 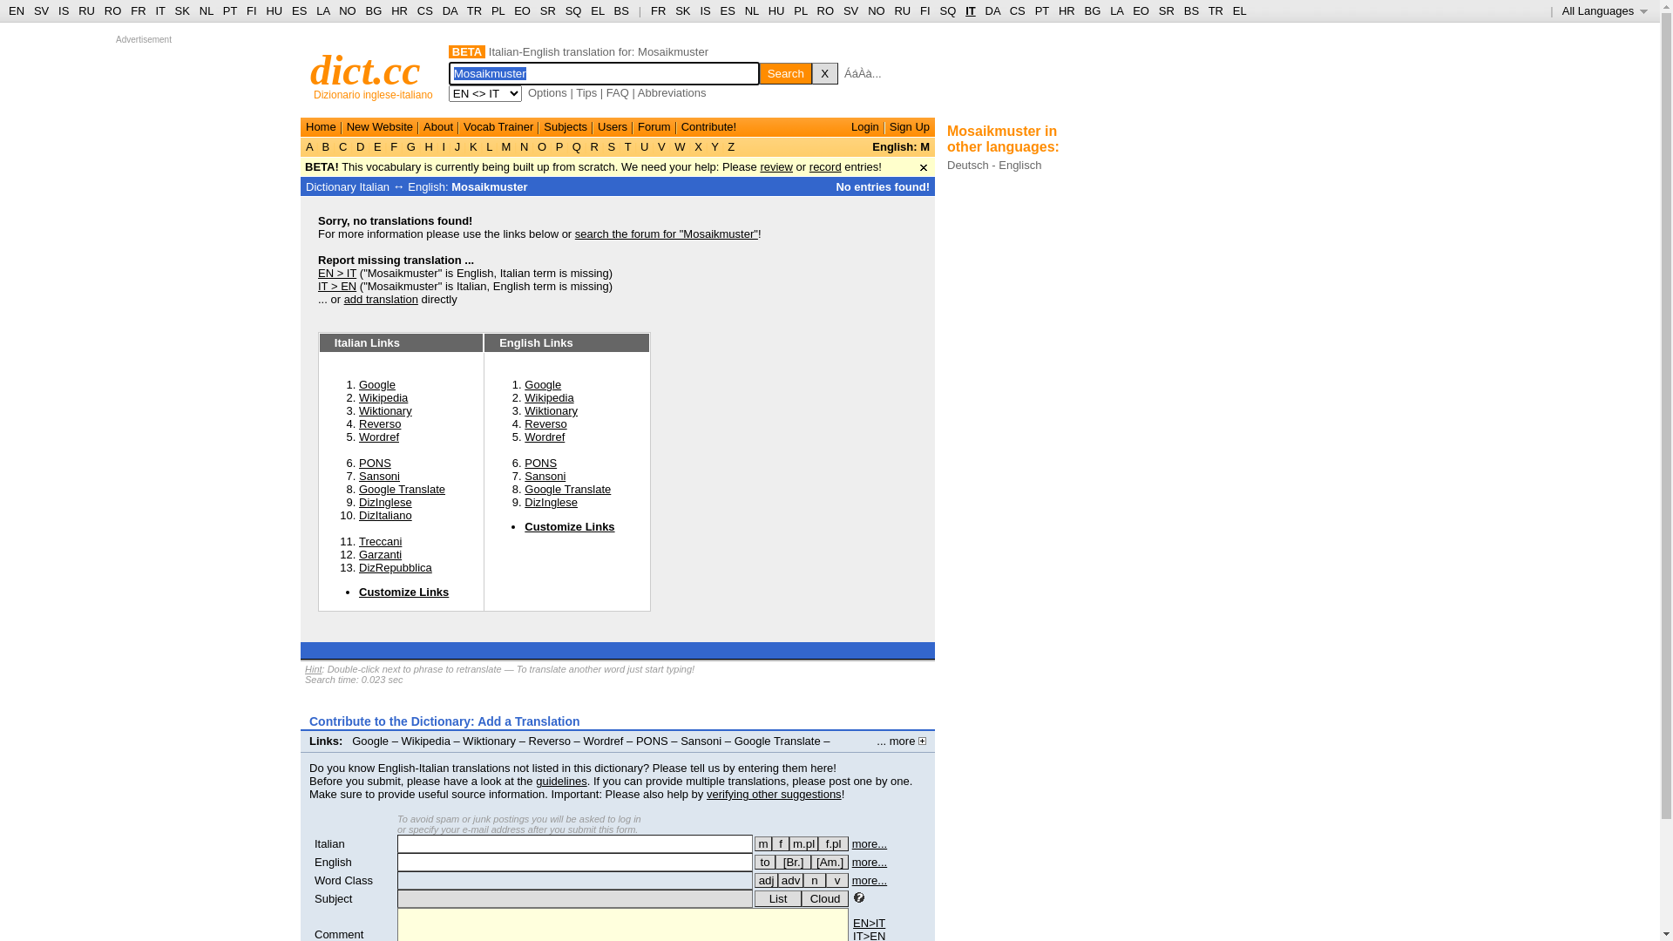 I want to click on Wikipedia, so click(x=426, y=741).